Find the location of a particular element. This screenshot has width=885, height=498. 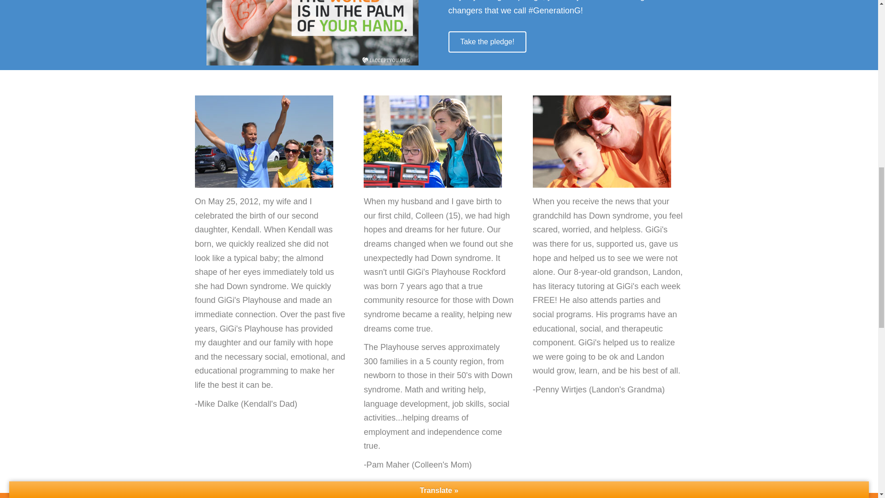

Kendall is located at coordinates (264, 142).